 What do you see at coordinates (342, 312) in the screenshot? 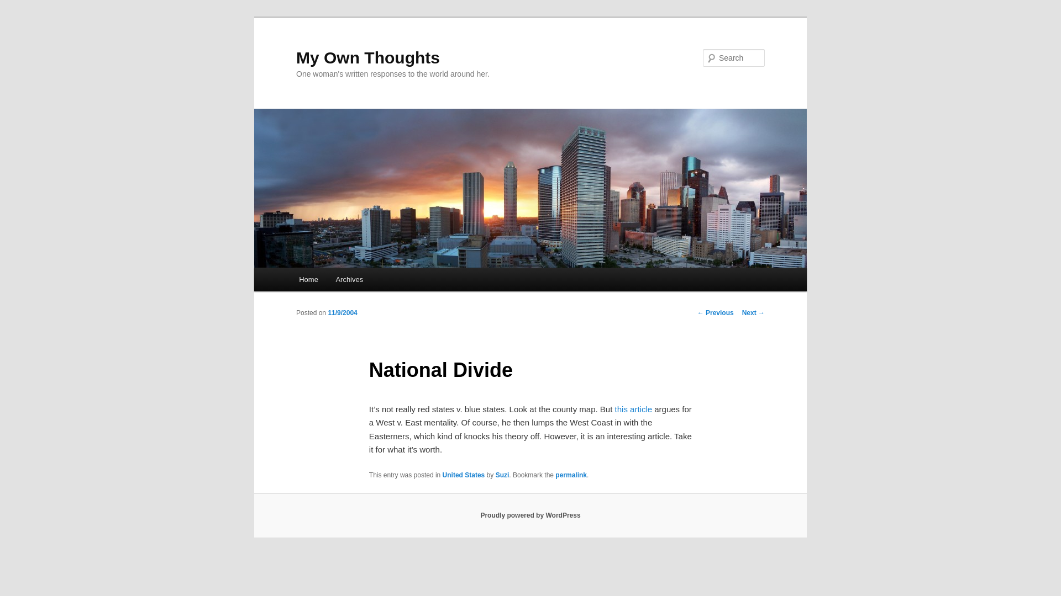
I see `10:59 am` at bounding box center [342, 312].